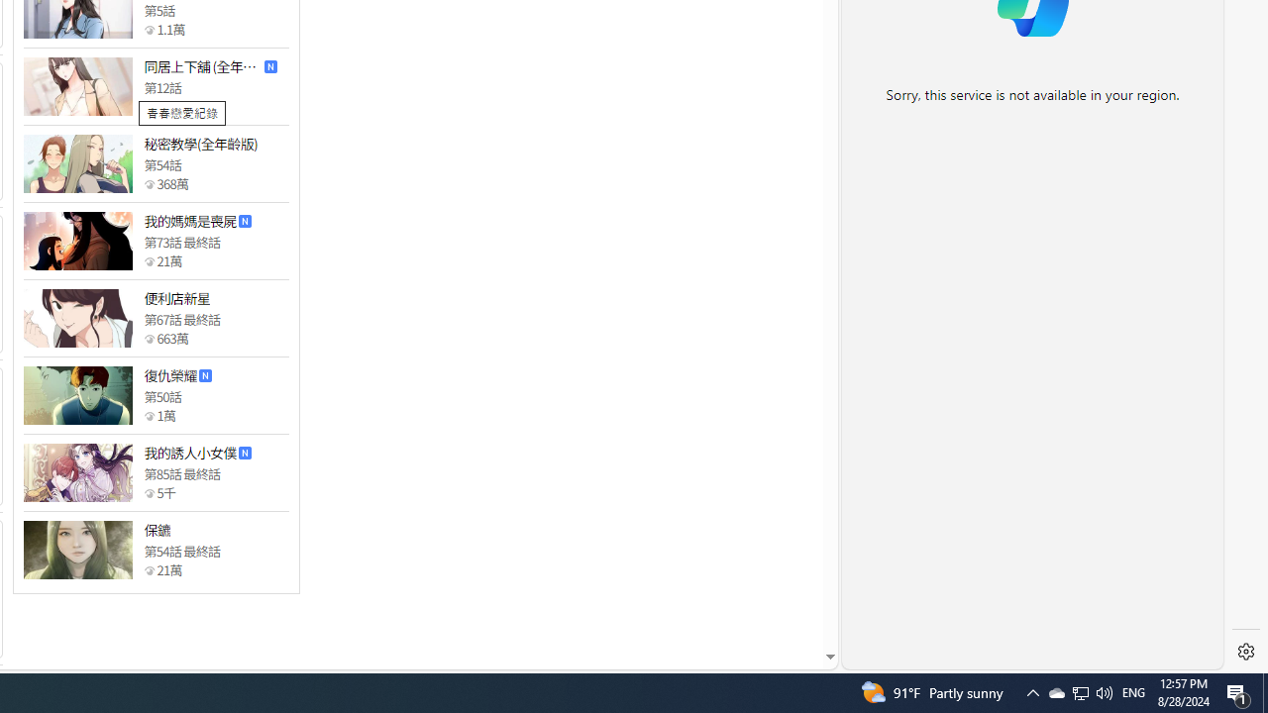  Describe the element at coordinates (1246, 652) in the screenshot. I see `Settings` at that location.